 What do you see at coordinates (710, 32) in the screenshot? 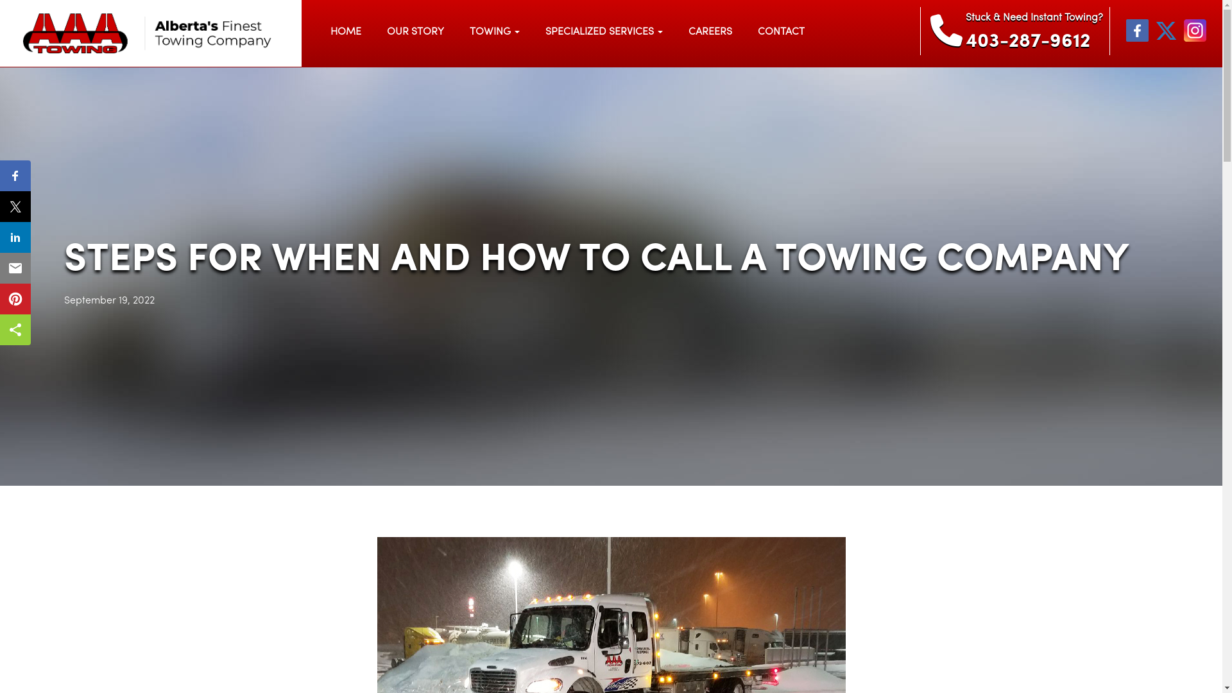
I see `CAREERS` at bounding box center [710, 32].